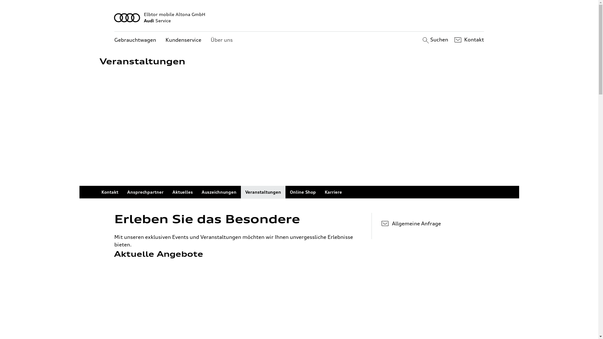 Image resolution: width=603 pixels, height=339 pixels. Describe the element at coordinates (135, 40) in the screenshot. I see `Gebrauchtwagen` at that location.